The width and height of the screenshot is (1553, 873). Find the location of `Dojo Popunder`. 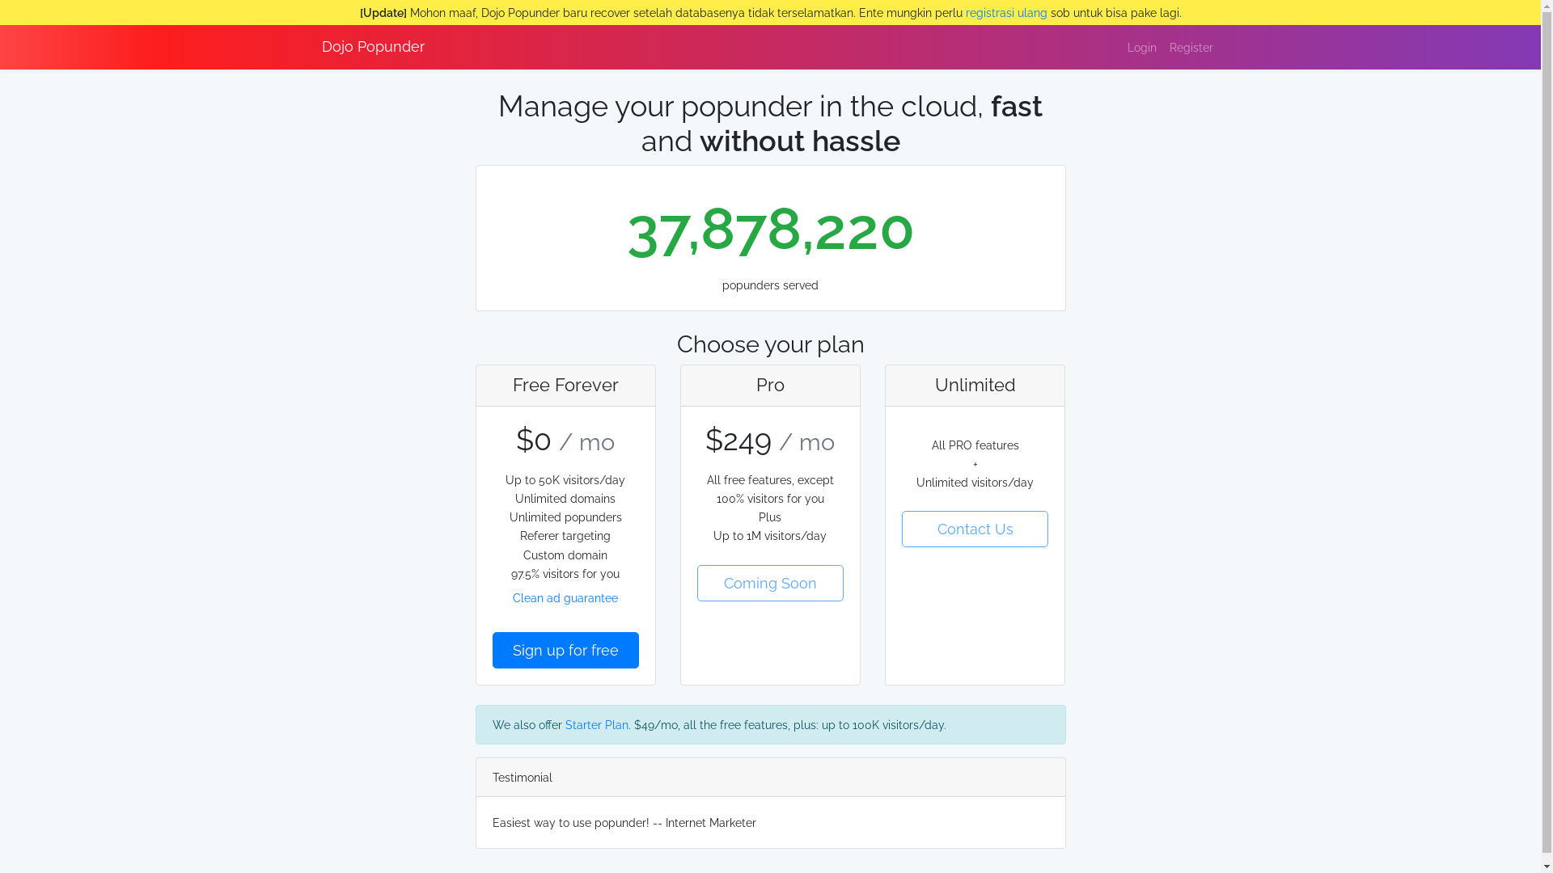

Dojo Popunder is located at coordinates (374, 47).